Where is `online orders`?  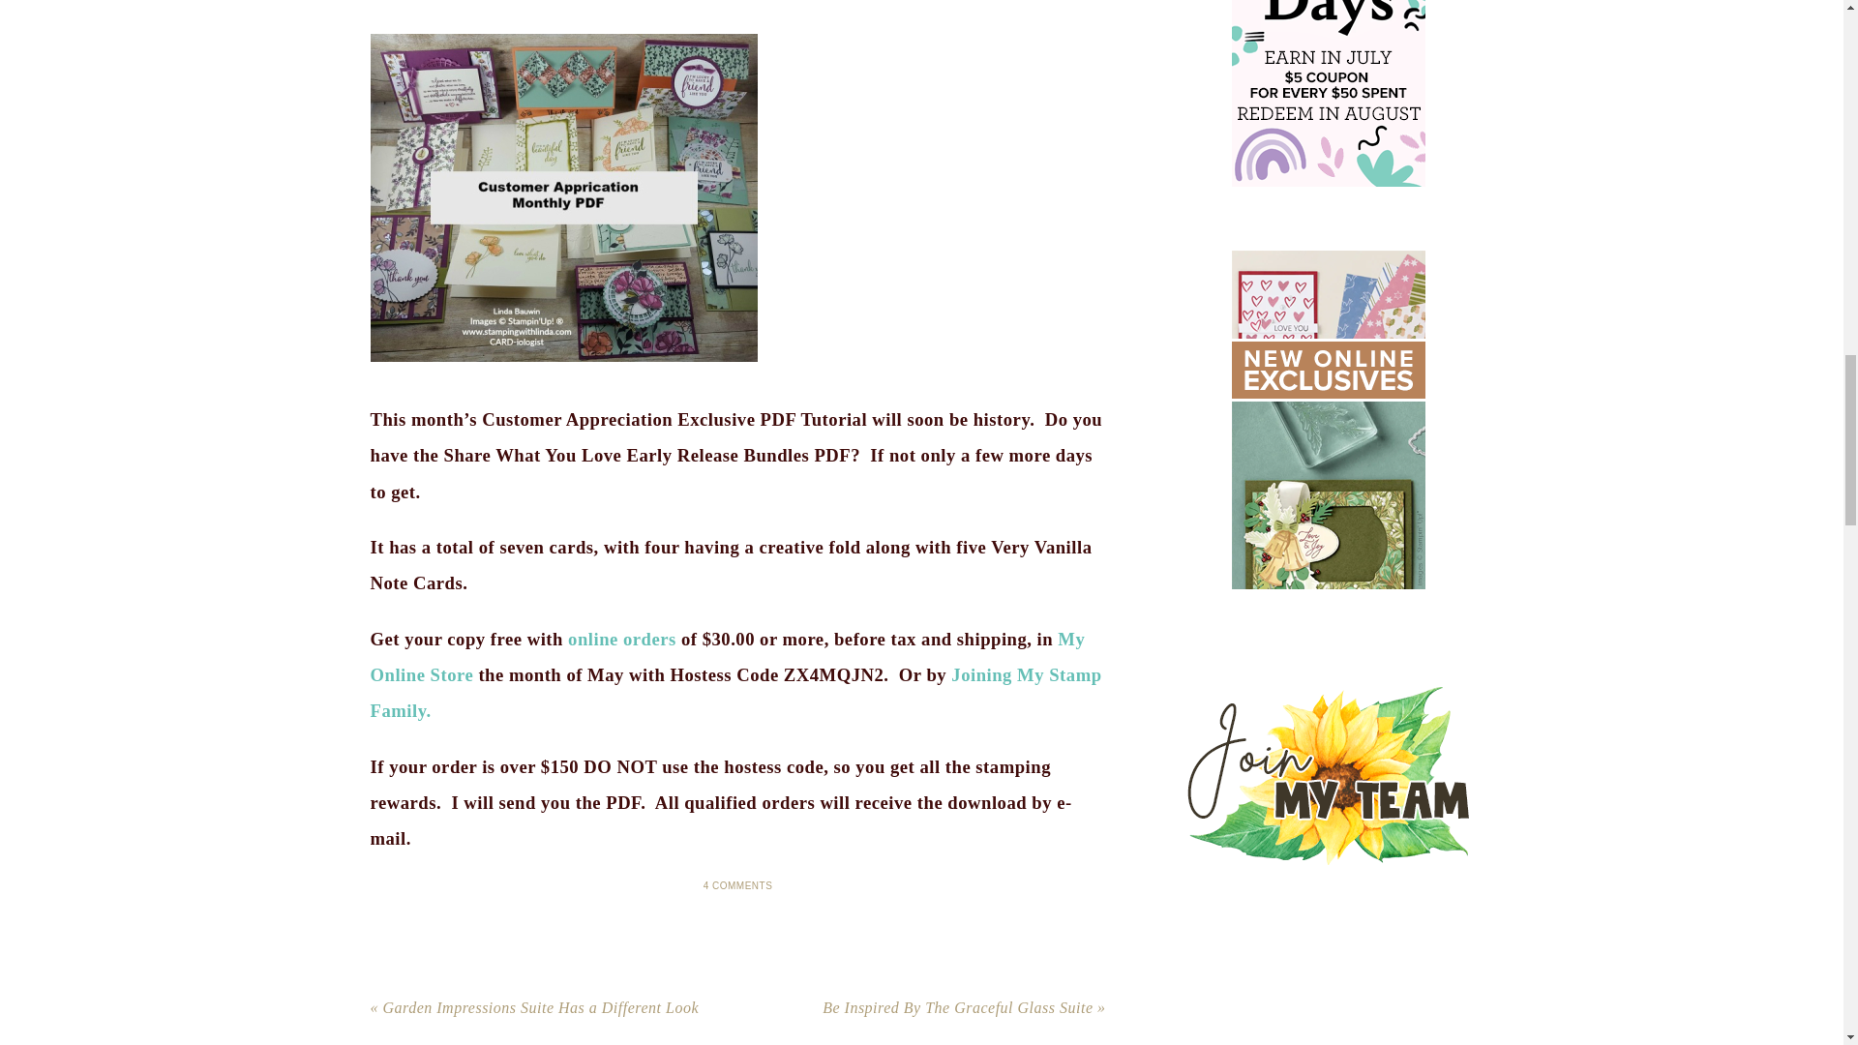
online orders is located at coordinates (621, 639).